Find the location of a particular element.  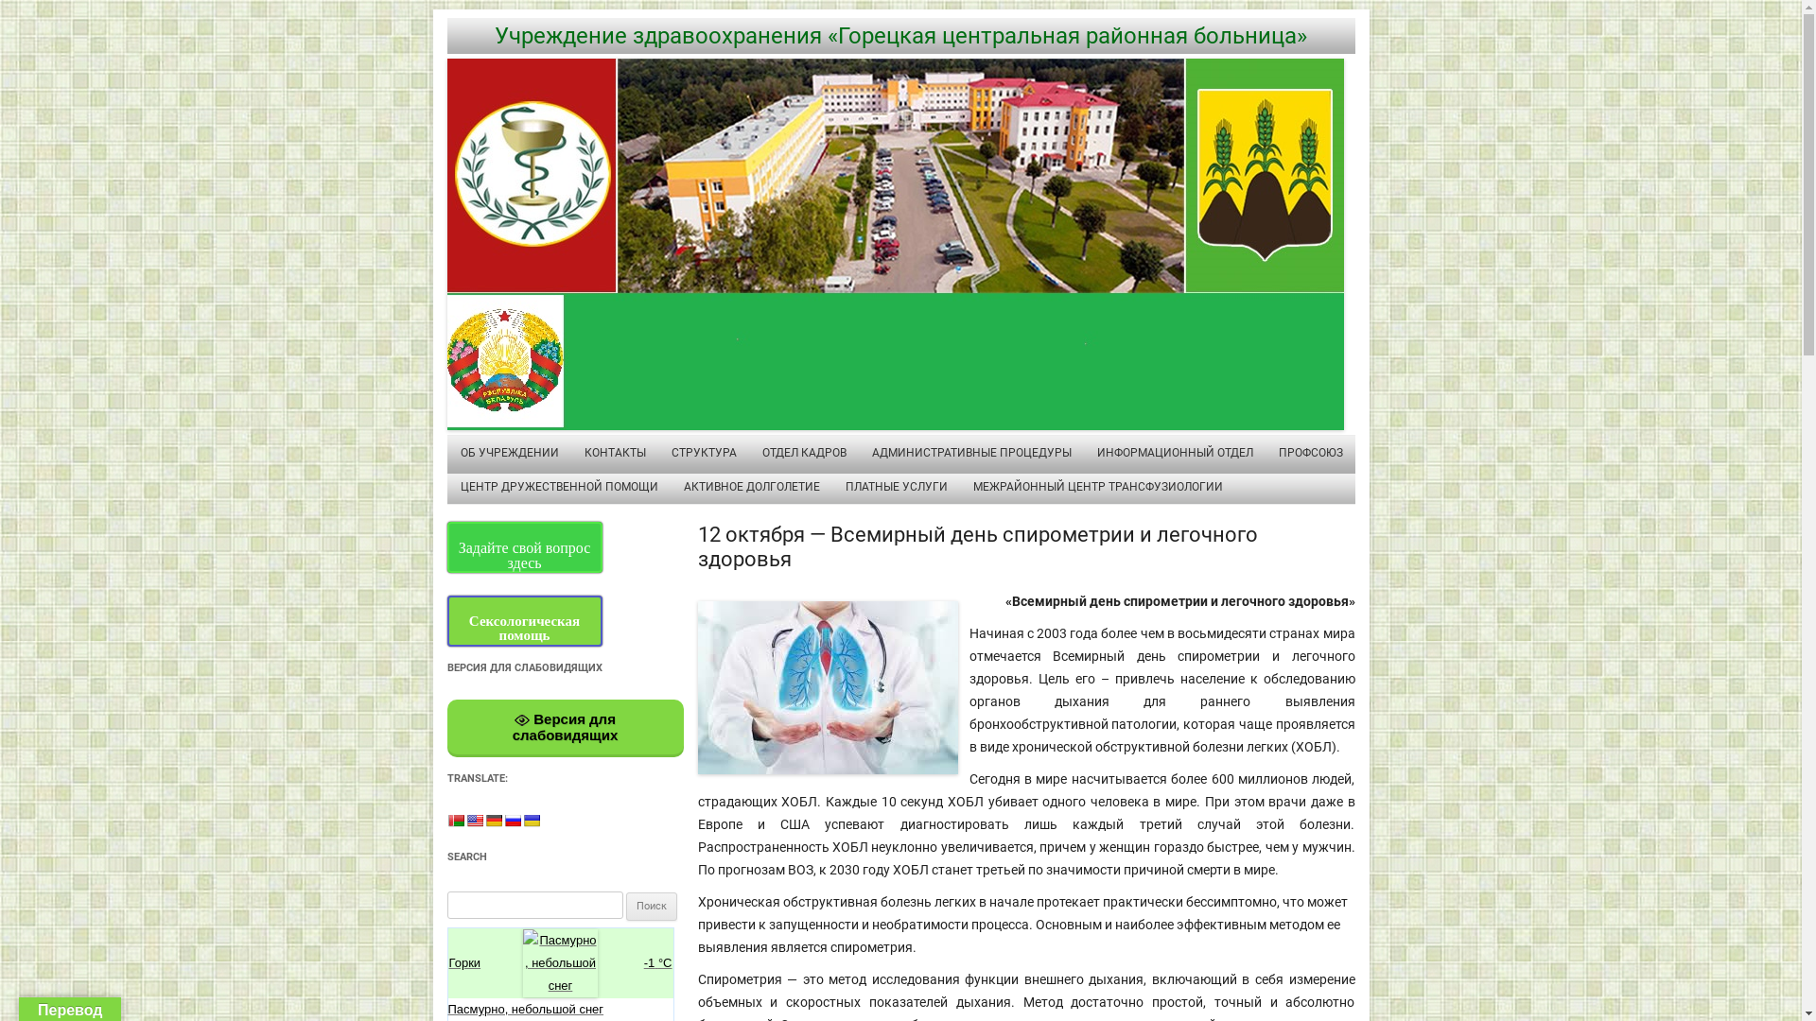

Russian is located at coordinates (512, 821).